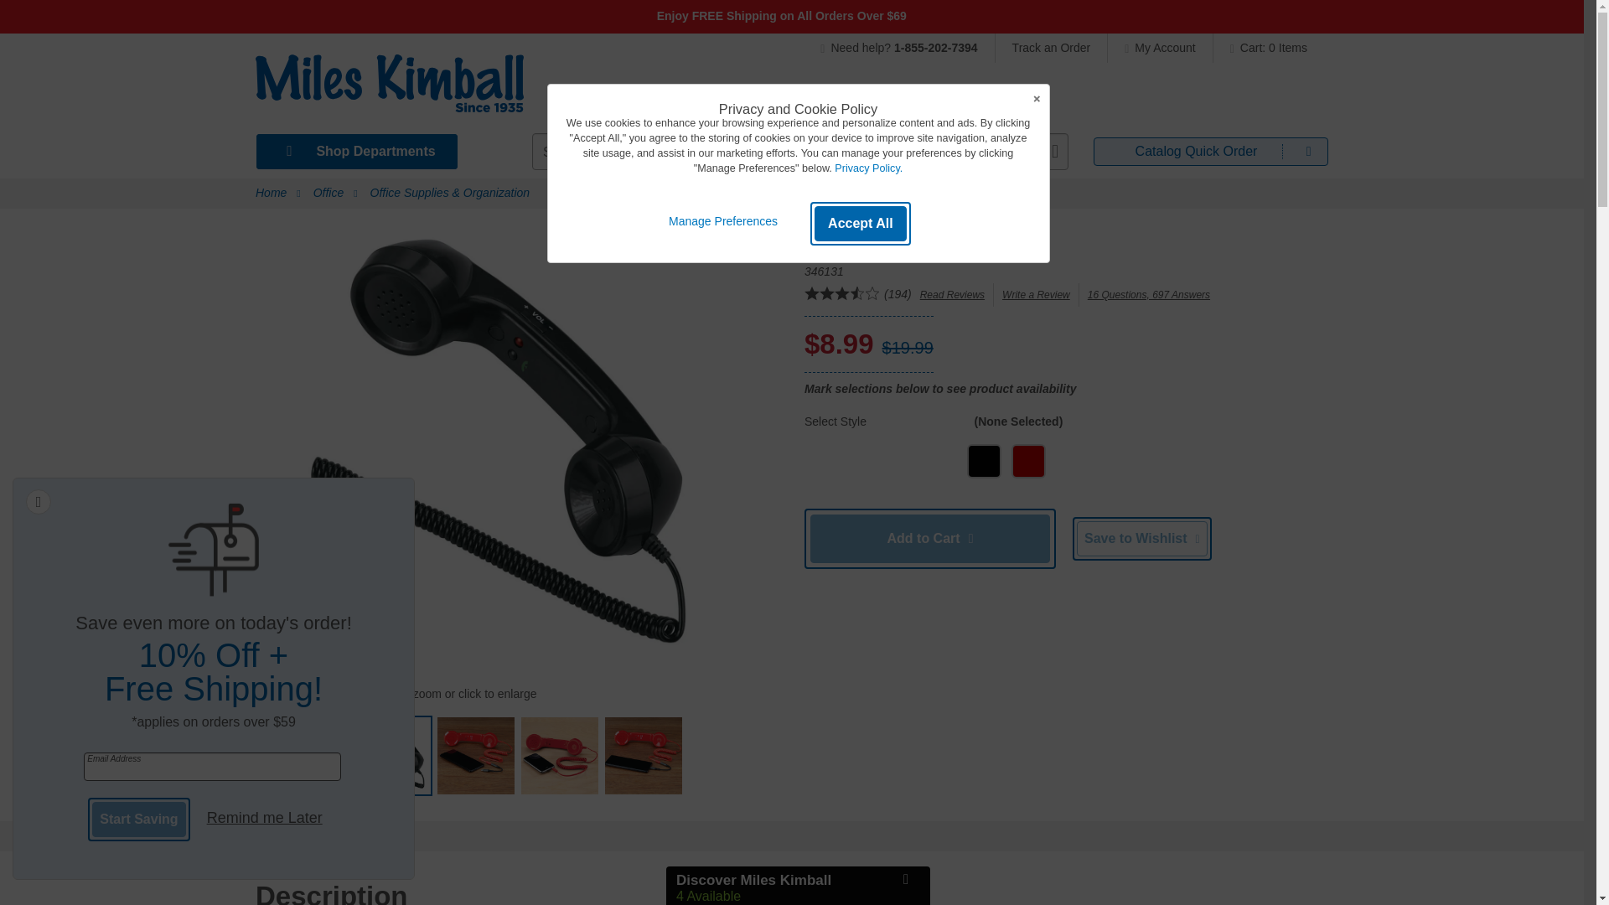  Describe the element at coordinates (898, 293) in the screenshot. I see `Review Count: 194` at that location.